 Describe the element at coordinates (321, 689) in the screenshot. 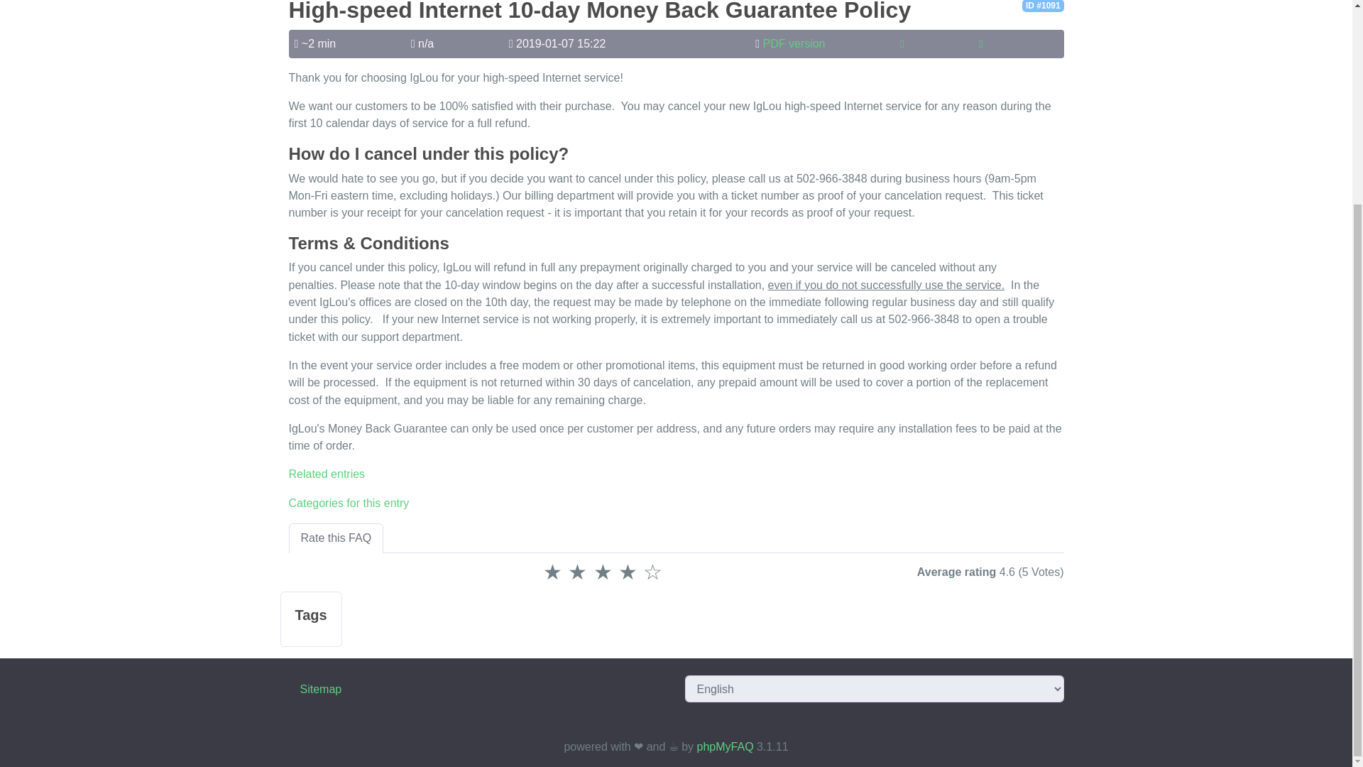

I see `Sitemap` at that location.